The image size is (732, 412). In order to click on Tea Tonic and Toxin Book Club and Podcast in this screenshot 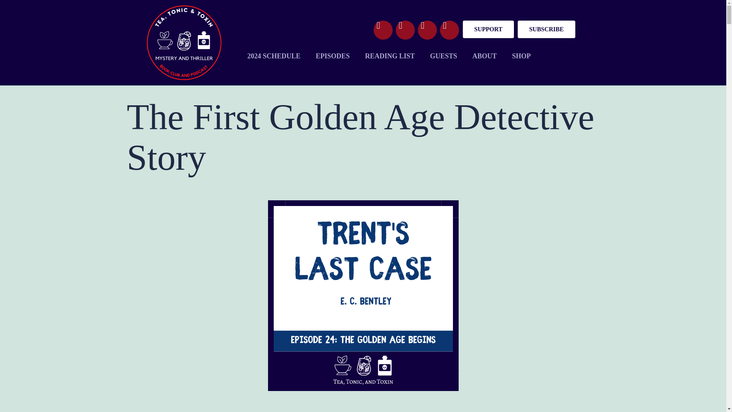, I will do `click(184, 42)`.